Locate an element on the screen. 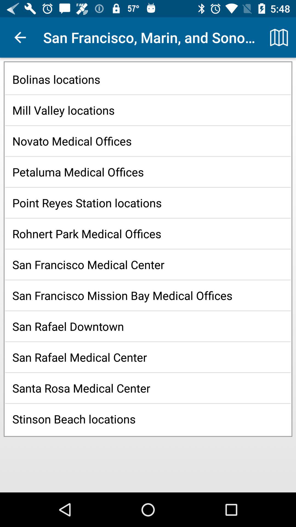 This screenshot has height=527, width=296. open the icon above rohnert park medical is located at coordinates (148, 203).